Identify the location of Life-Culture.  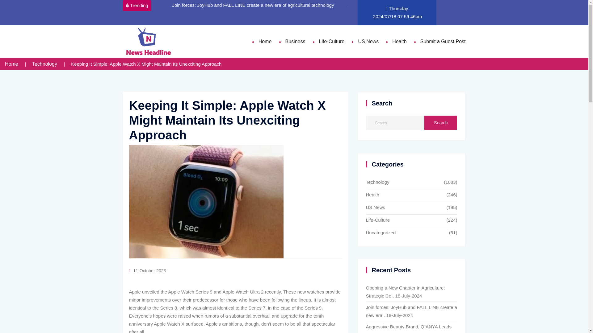
(405, 221).